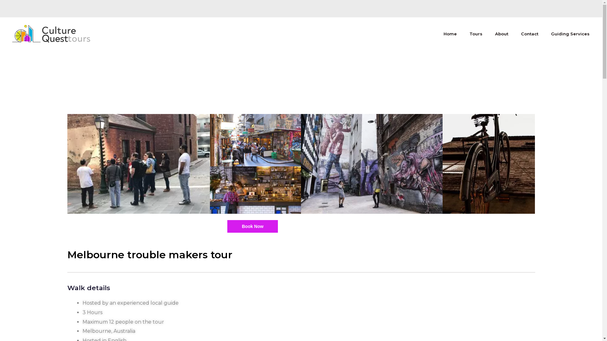 This screenshot has width=607, height=341. I want to click on Guiding Services, so click(570, 34).